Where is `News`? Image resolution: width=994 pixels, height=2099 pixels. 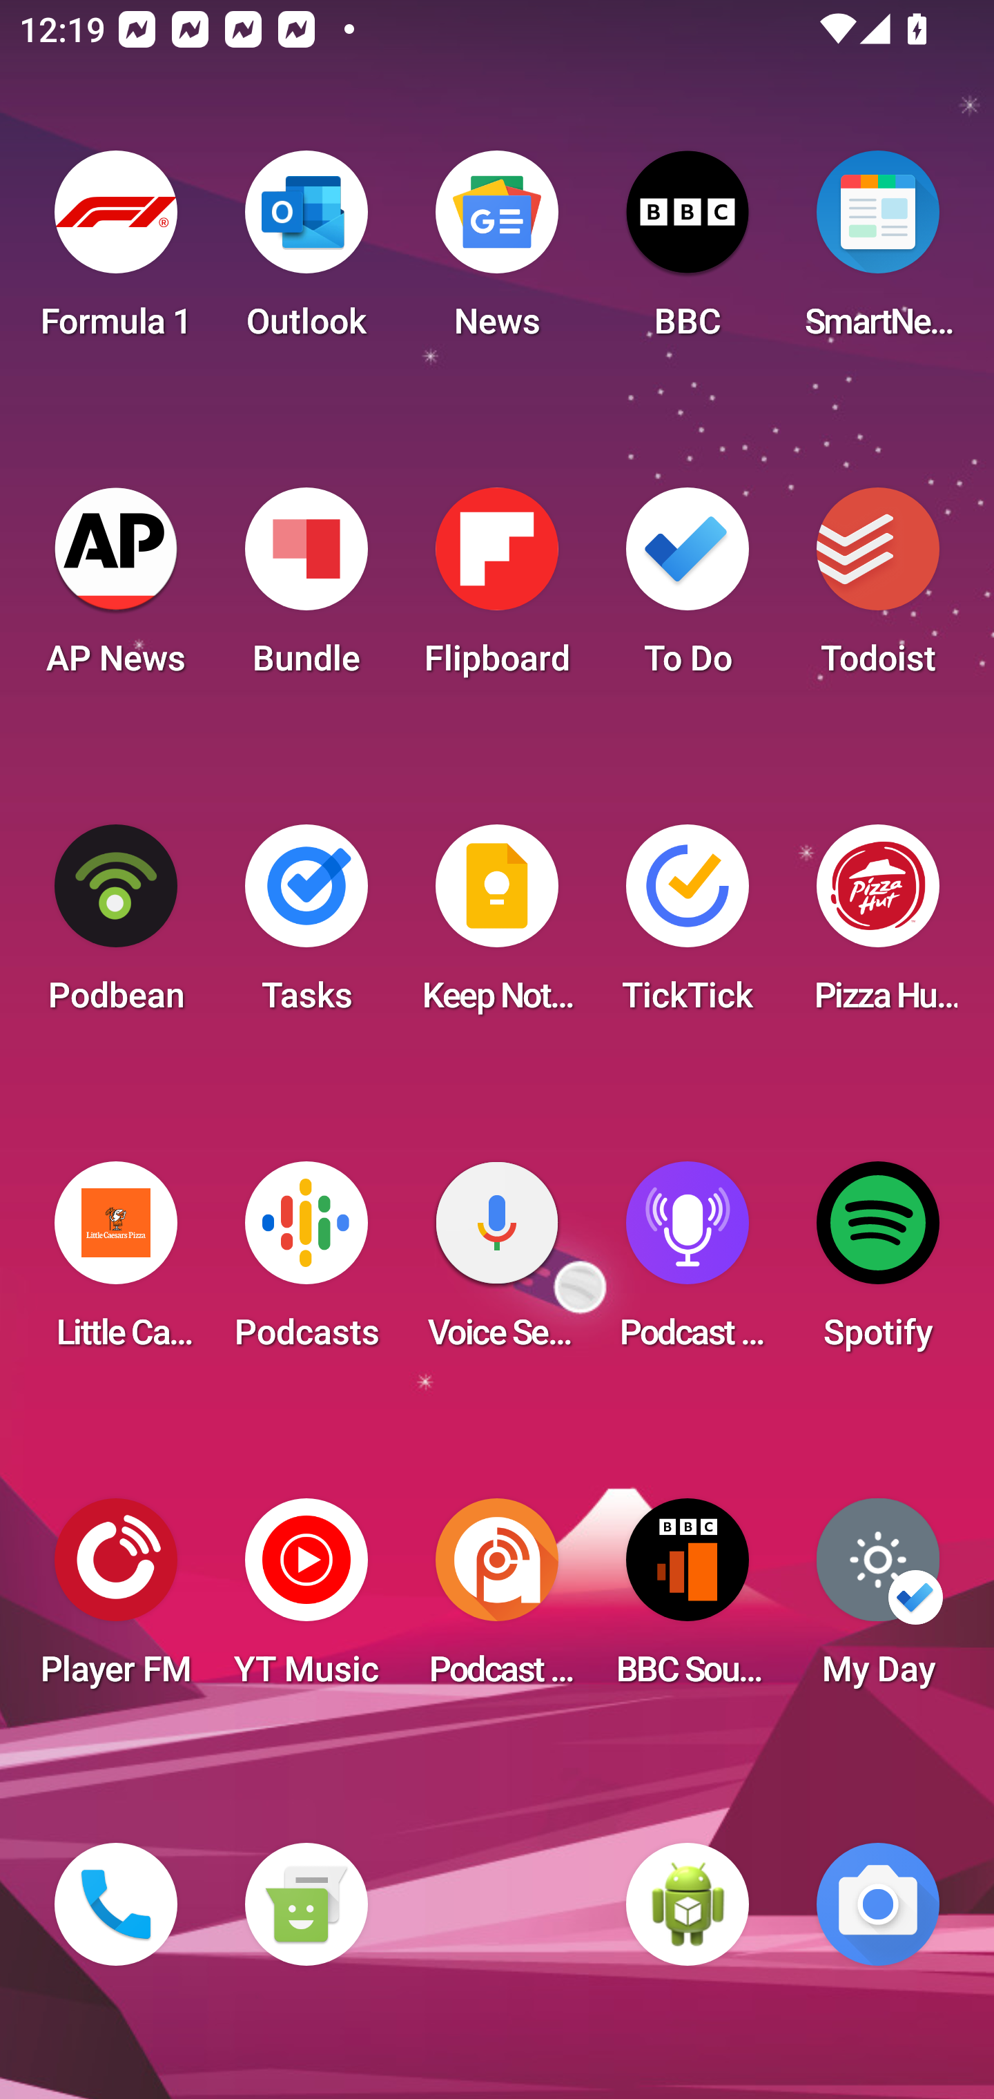 News is located at coordinates (497, 253).